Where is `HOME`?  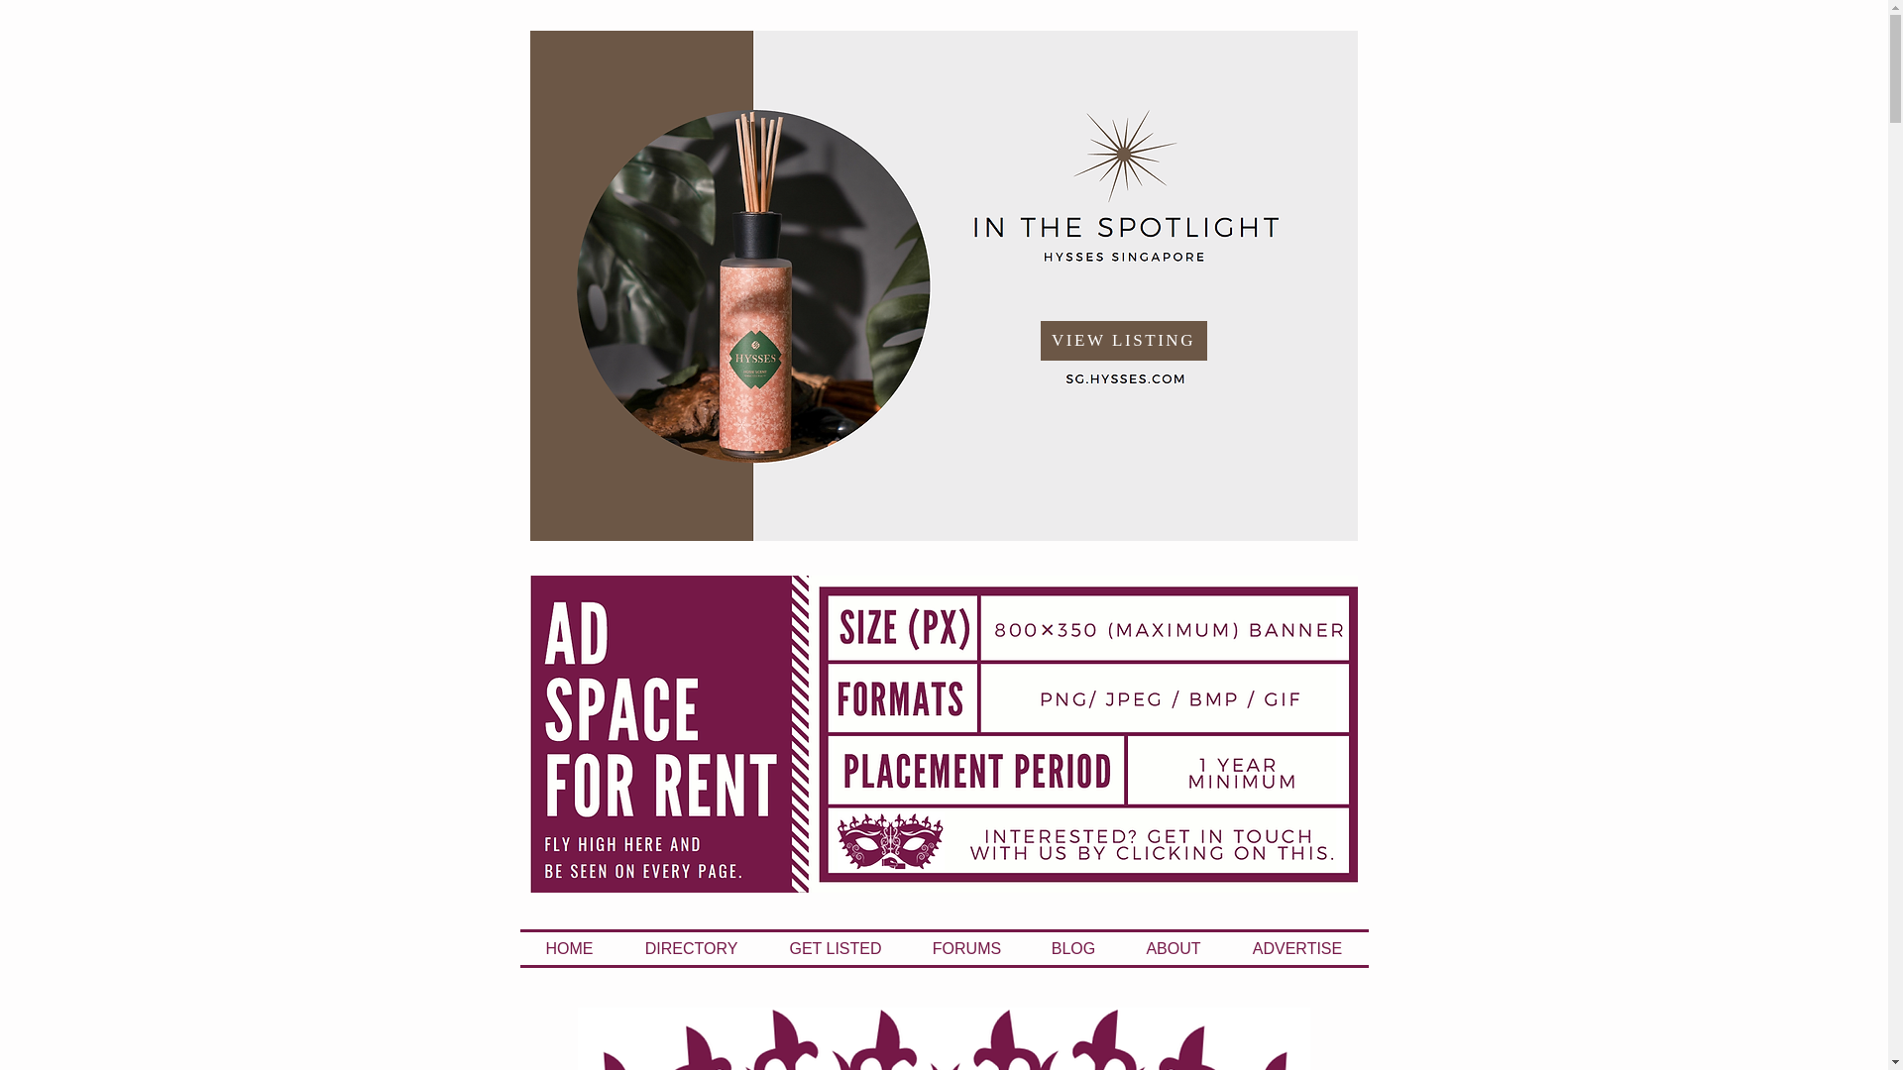
HOME is located at coordinates (569, 948).